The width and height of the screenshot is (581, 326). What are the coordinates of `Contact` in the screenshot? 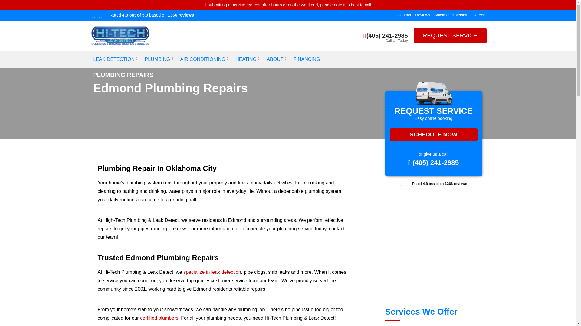 It's located at (404, 15).